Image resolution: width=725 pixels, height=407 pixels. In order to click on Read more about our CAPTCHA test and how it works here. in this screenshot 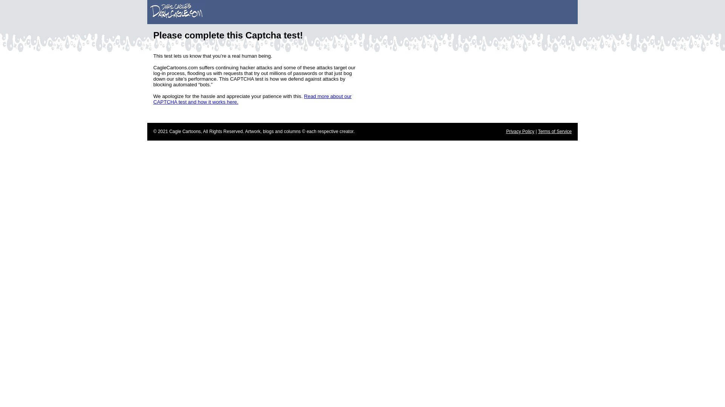, I will do `click(252, 99)`.